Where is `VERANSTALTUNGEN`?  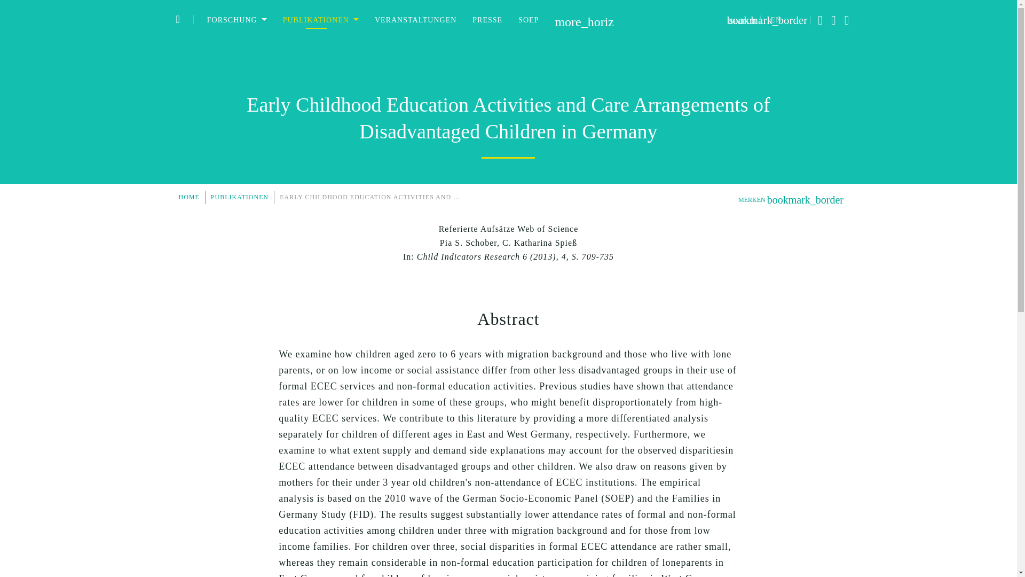 VERANSTALTUNGEN is located at coordinates (415, 20).